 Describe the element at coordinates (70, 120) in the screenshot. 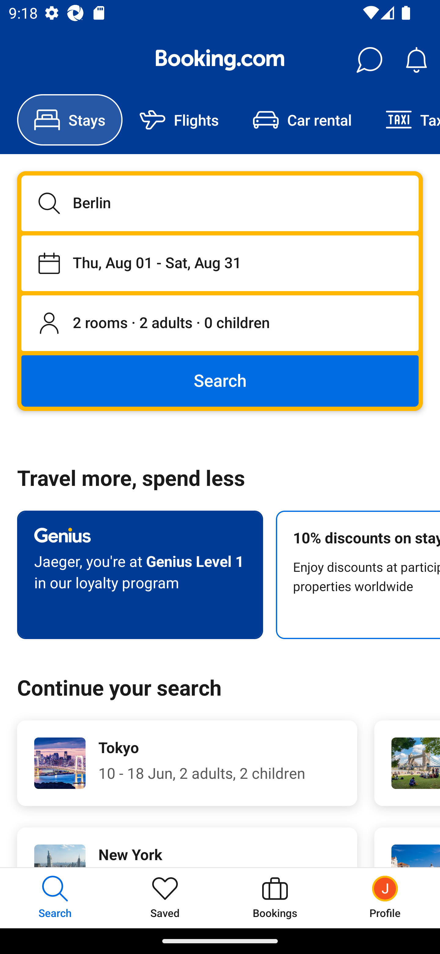

I see `Stays` at that location.